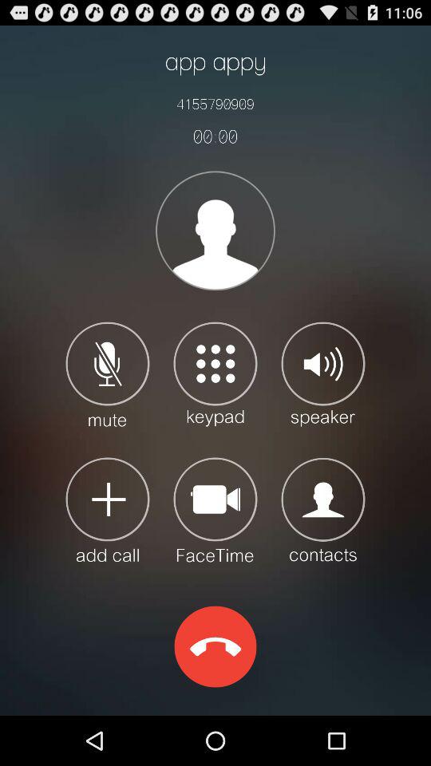 The width and height of the screenshot is (431, 766). I want to click on launch the icon at the bottom, so click(215, 646).